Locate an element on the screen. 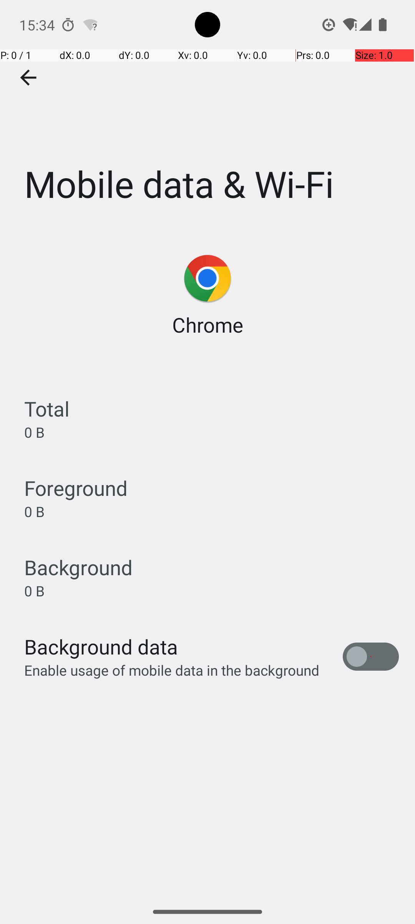 This screenshot has height=924, width=415. Background data is located at coordinates (101, 647).